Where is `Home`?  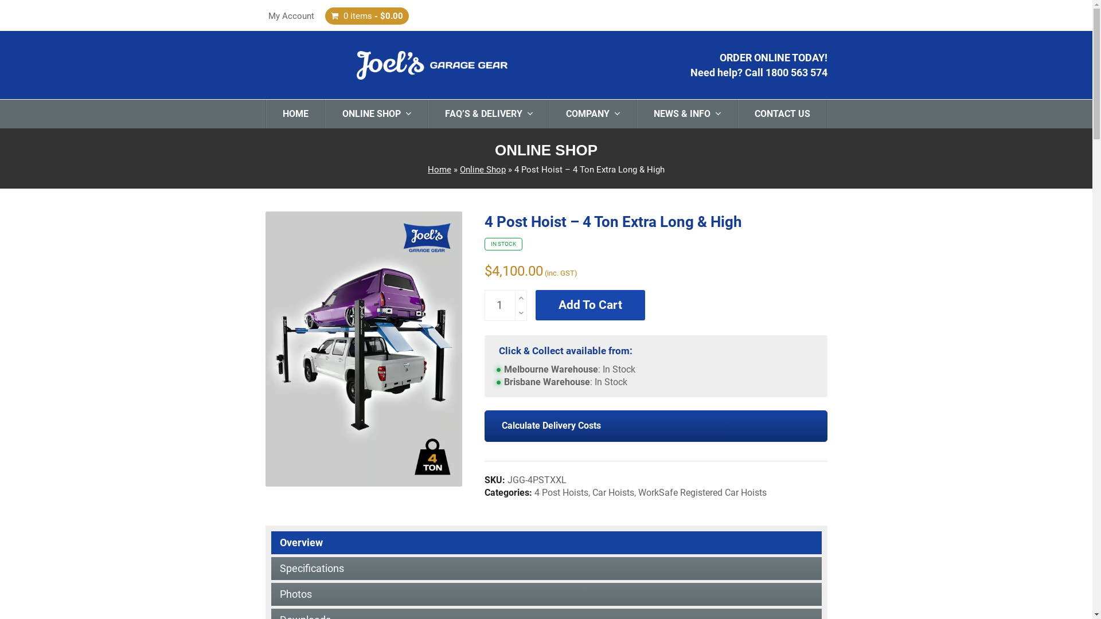
Home is located at coordinates (439, 170).